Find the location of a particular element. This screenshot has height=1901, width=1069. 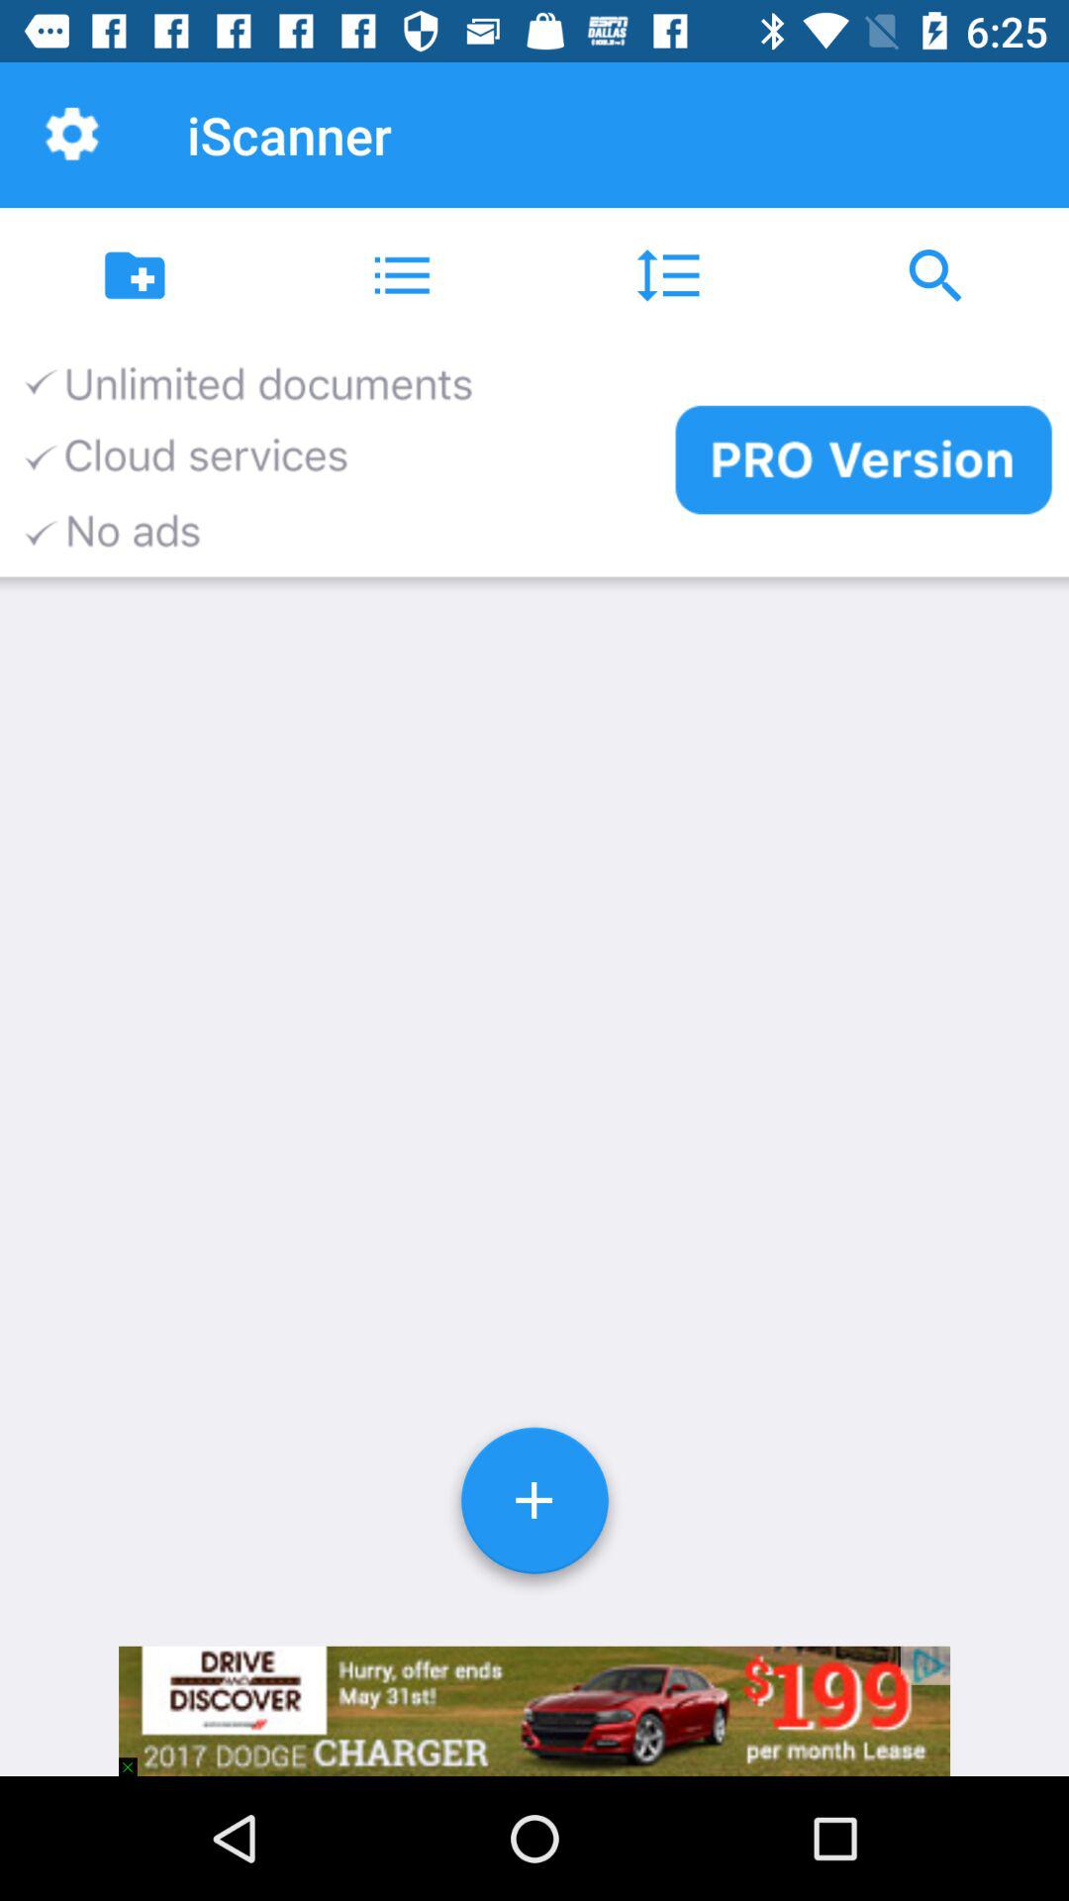

select the icon at the top right corner is located at coordinates (935, 275).